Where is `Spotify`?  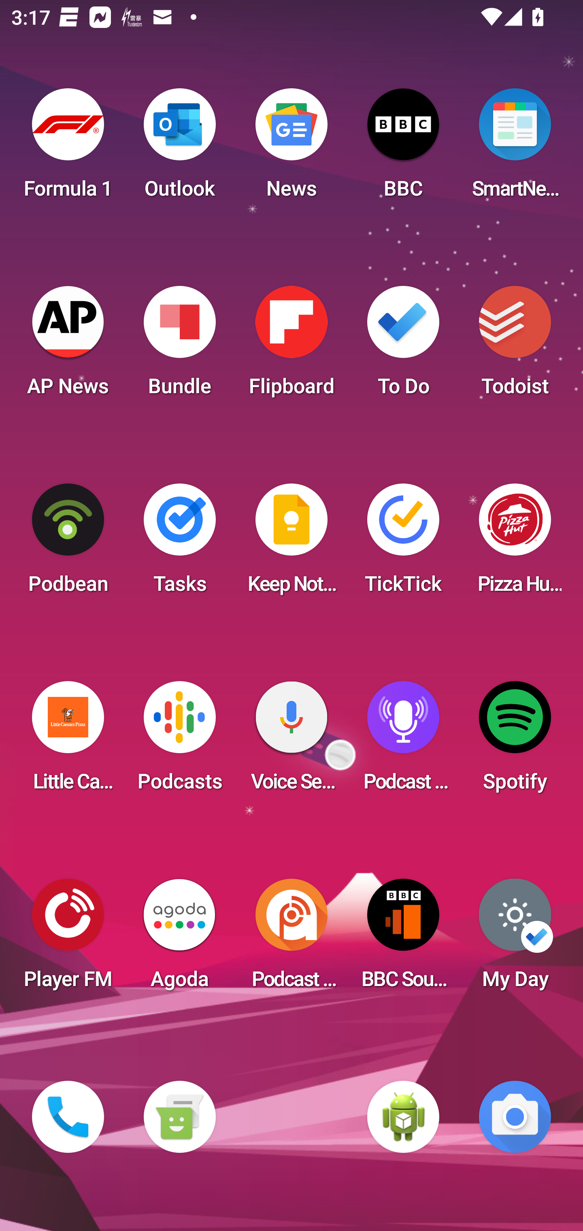
Spotify is located at coordinates (515, 741).